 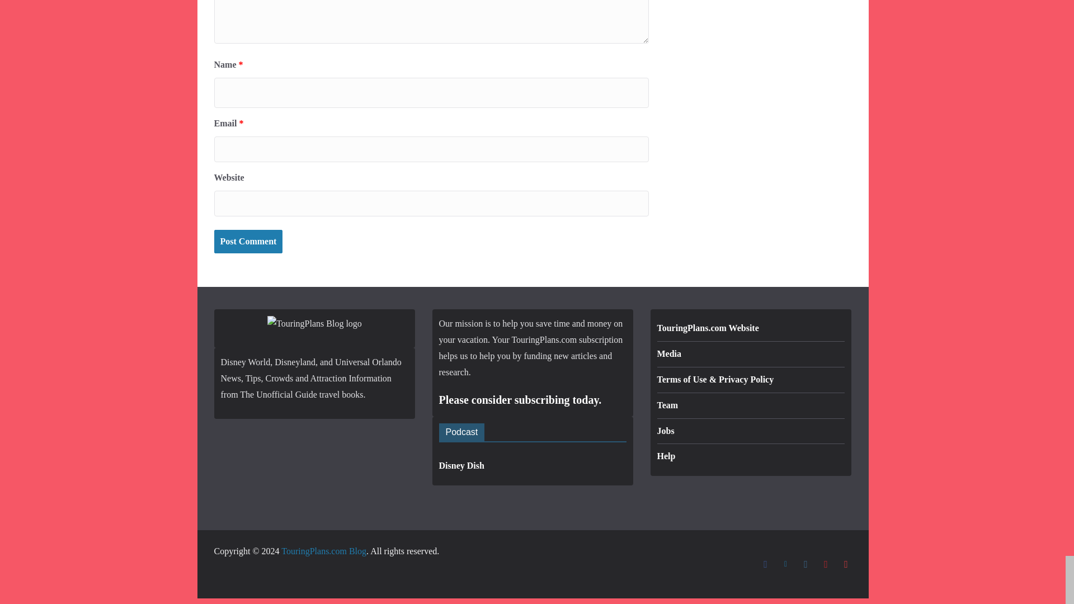 I want to click on TouringPlans.com Blog, so click(x=323, y=551).